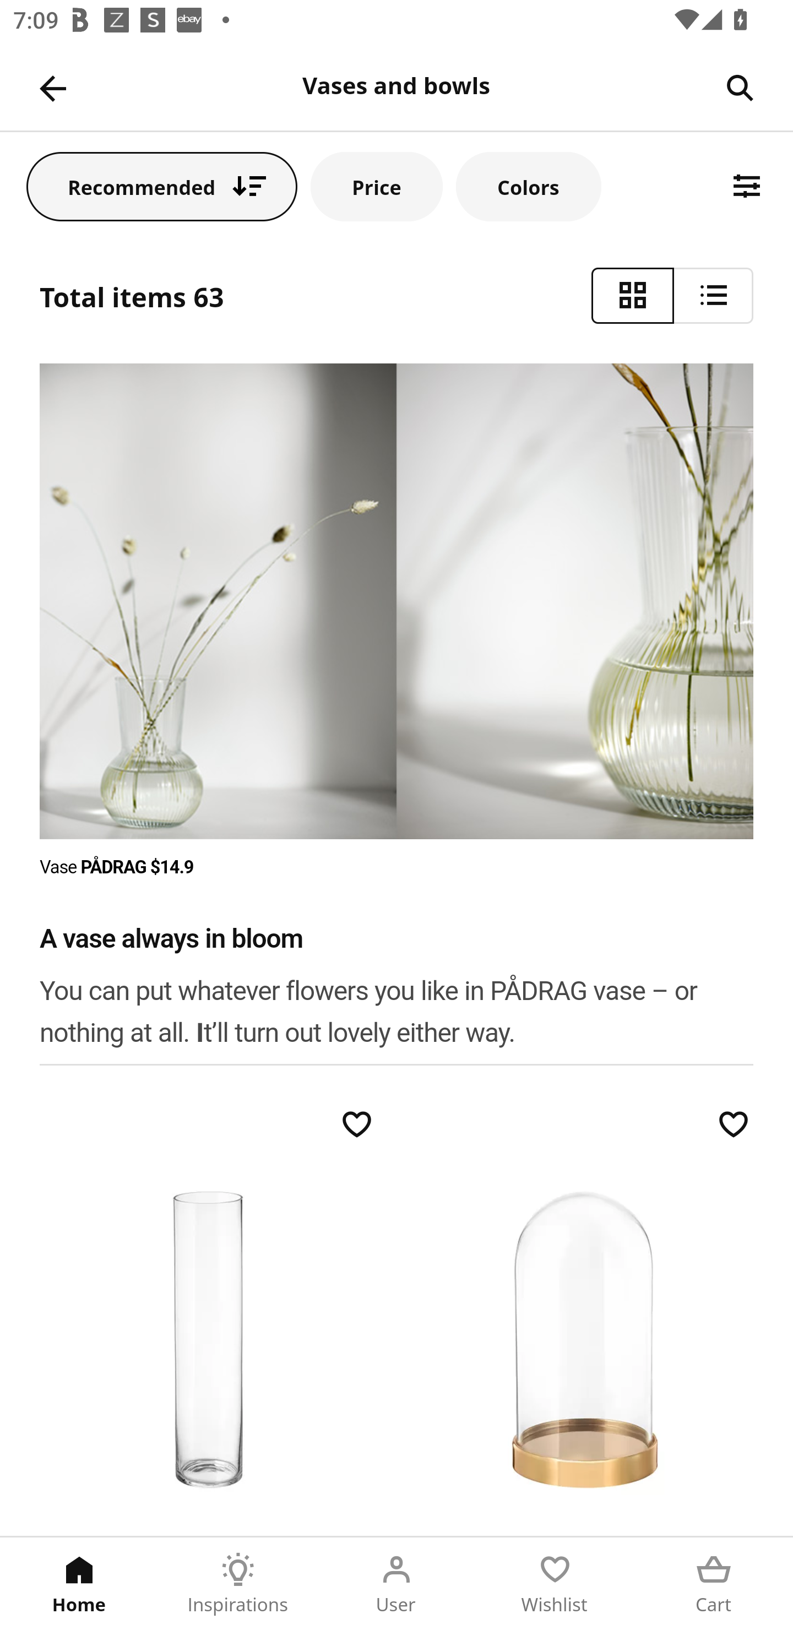 The image size is (793, 1630). I want to click on Home
Tab 1 of 5, so click(79, 1584).